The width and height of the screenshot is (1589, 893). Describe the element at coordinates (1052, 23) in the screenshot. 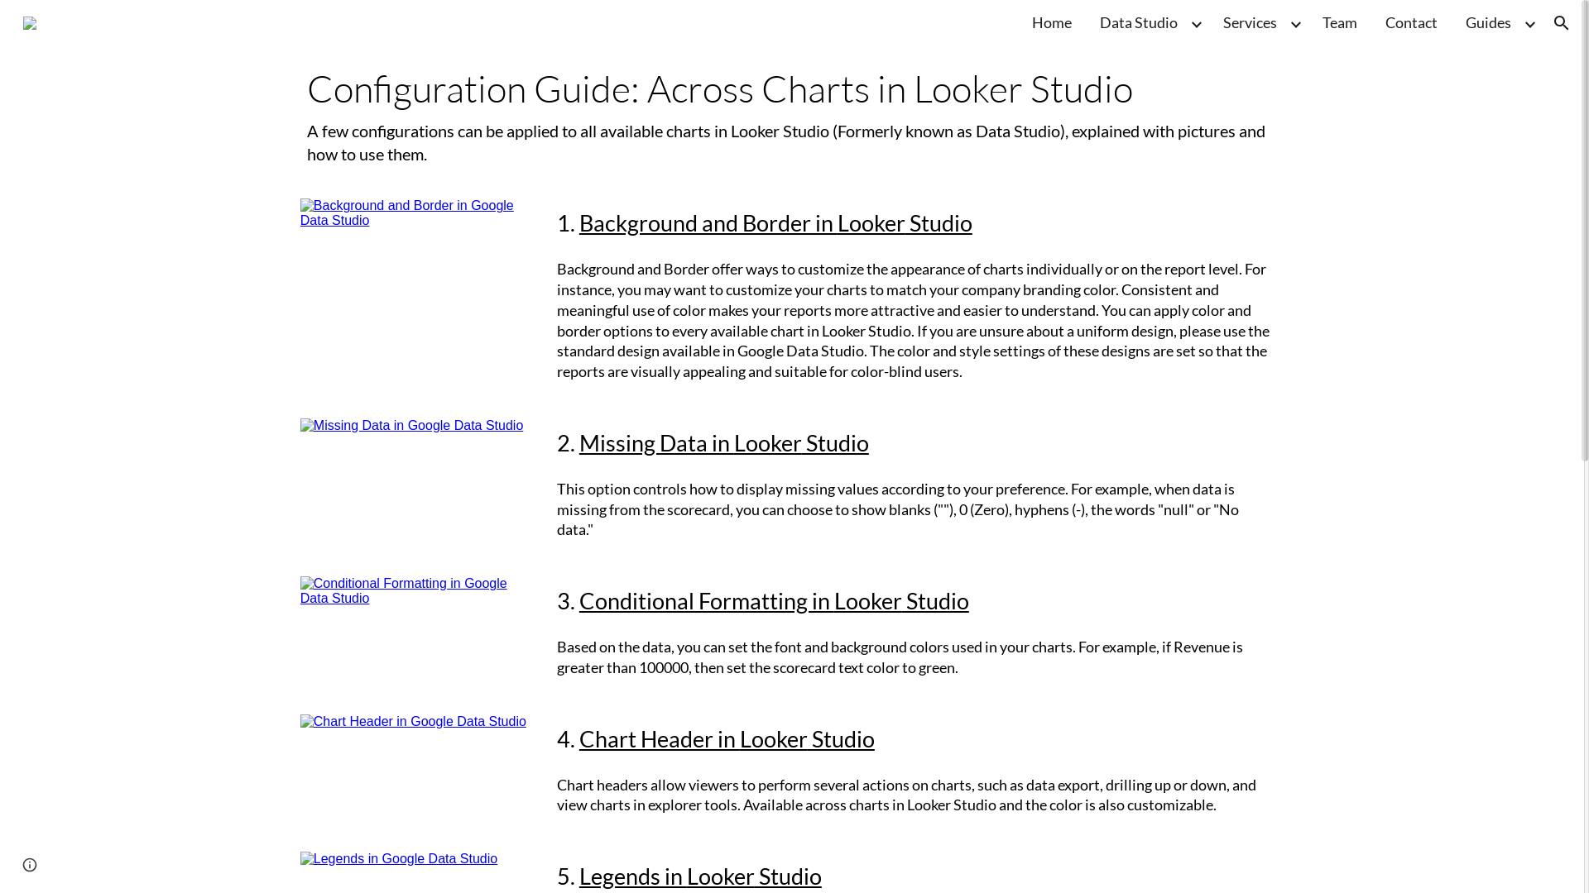

I see `Home` at that location.